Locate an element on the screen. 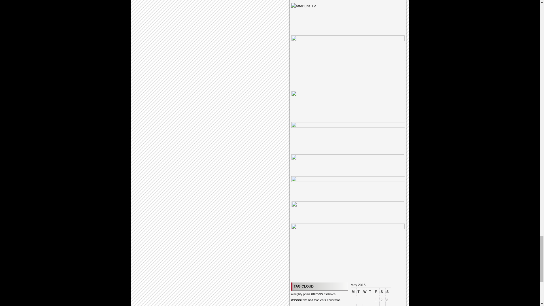  175 topics is located at coordinates (300, 294).